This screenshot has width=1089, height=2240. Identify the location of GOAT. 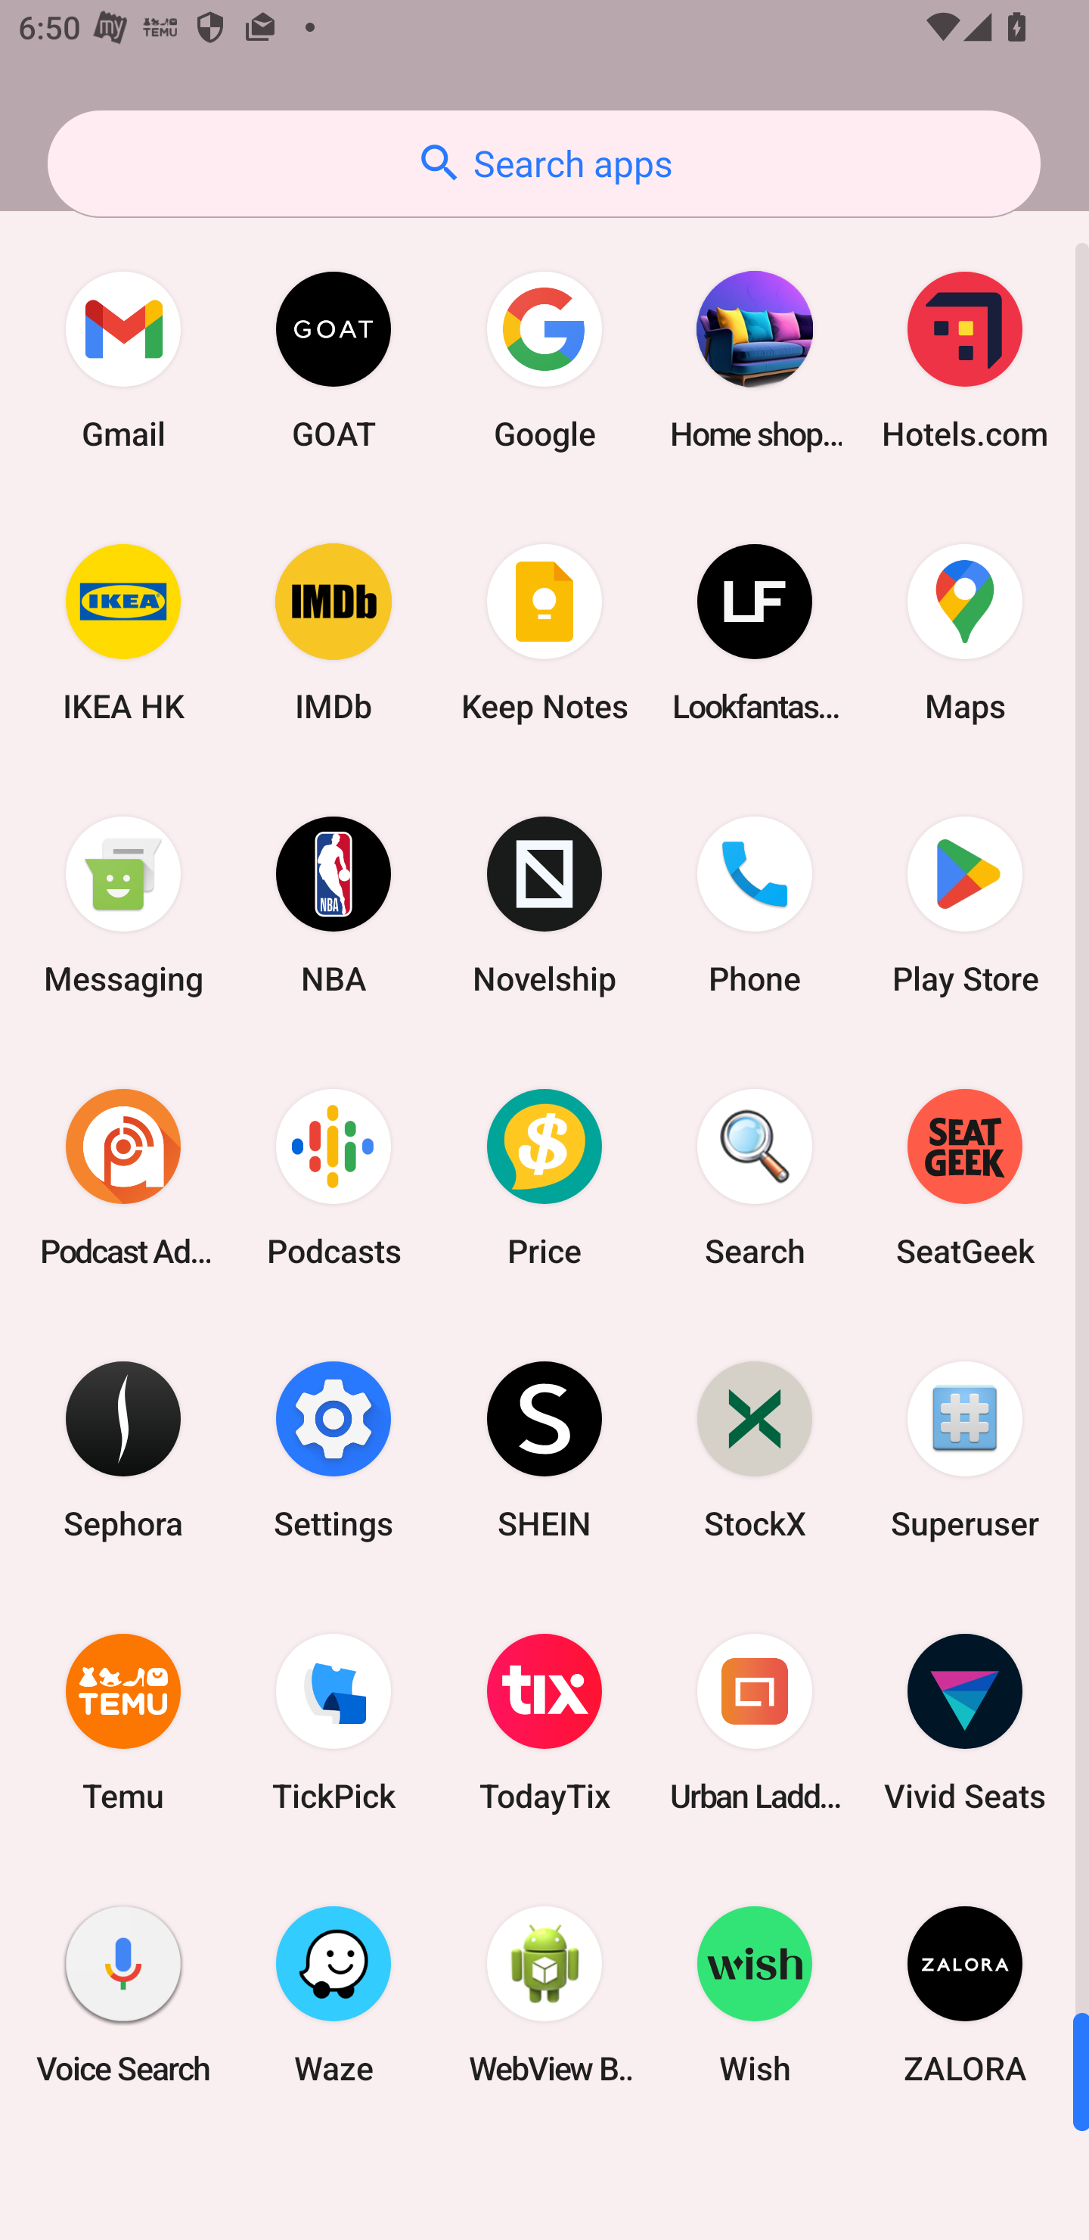
(334, 360).